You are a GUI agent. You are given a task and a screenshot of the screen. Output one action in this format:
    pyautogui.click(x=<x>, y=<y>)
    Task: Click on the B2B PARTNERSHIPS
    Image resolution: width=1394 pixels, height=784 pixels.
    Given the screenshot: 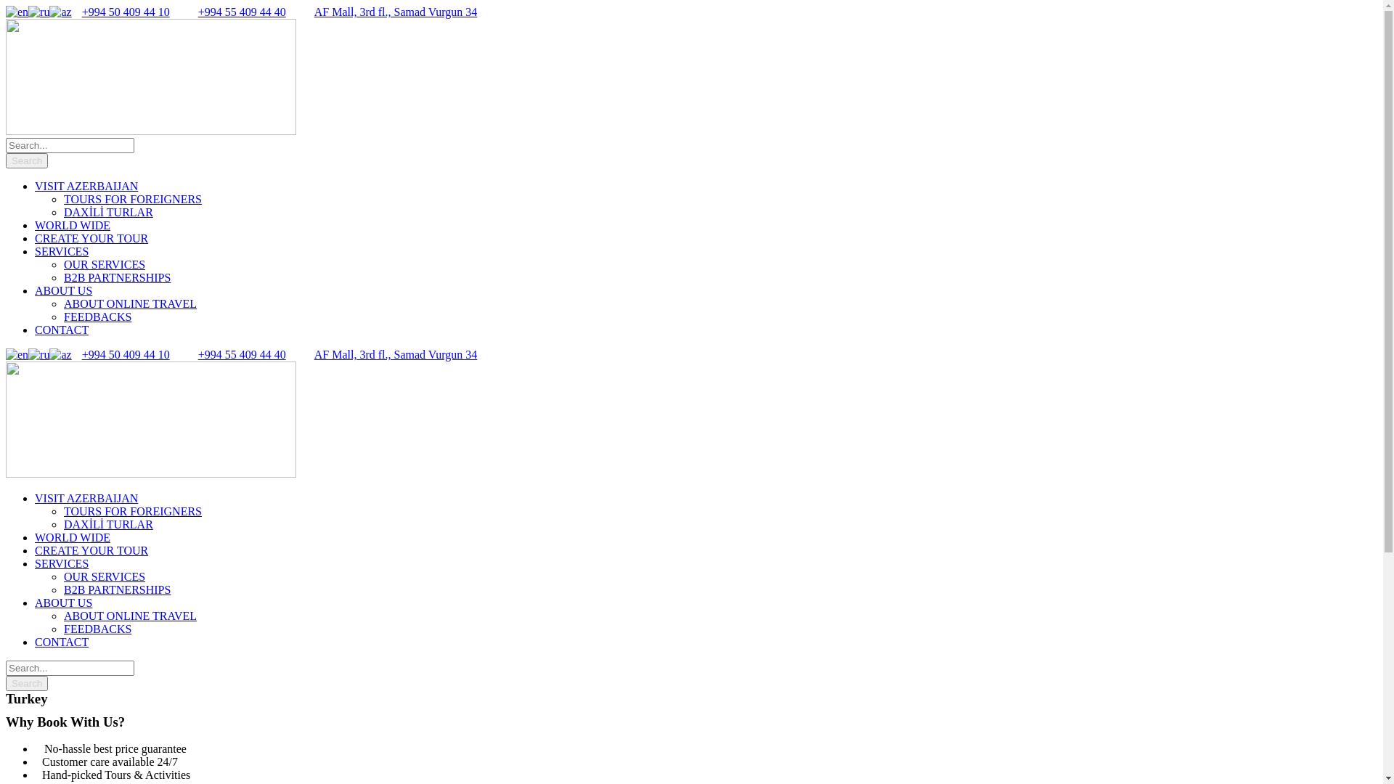 What is the action you would take?
    pyautogui.click(x=118, y=277)
    